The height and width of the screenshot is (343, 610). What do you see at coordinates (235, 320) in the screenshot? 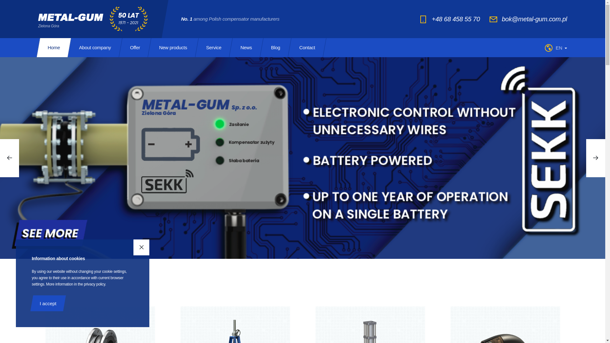
I see `Valves` at bounding box center [235, 320].